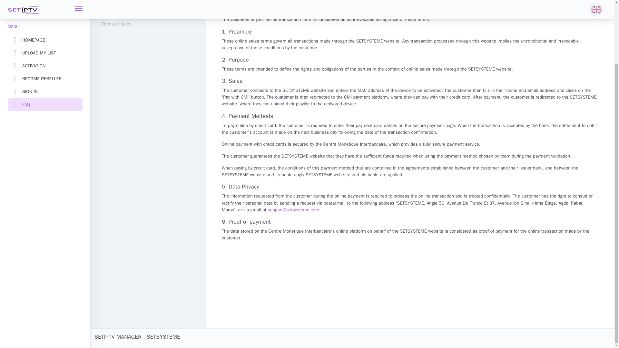 This screenshot has width=619, height=348. I want to click on BECOME RESELLER, so click(45, 5).